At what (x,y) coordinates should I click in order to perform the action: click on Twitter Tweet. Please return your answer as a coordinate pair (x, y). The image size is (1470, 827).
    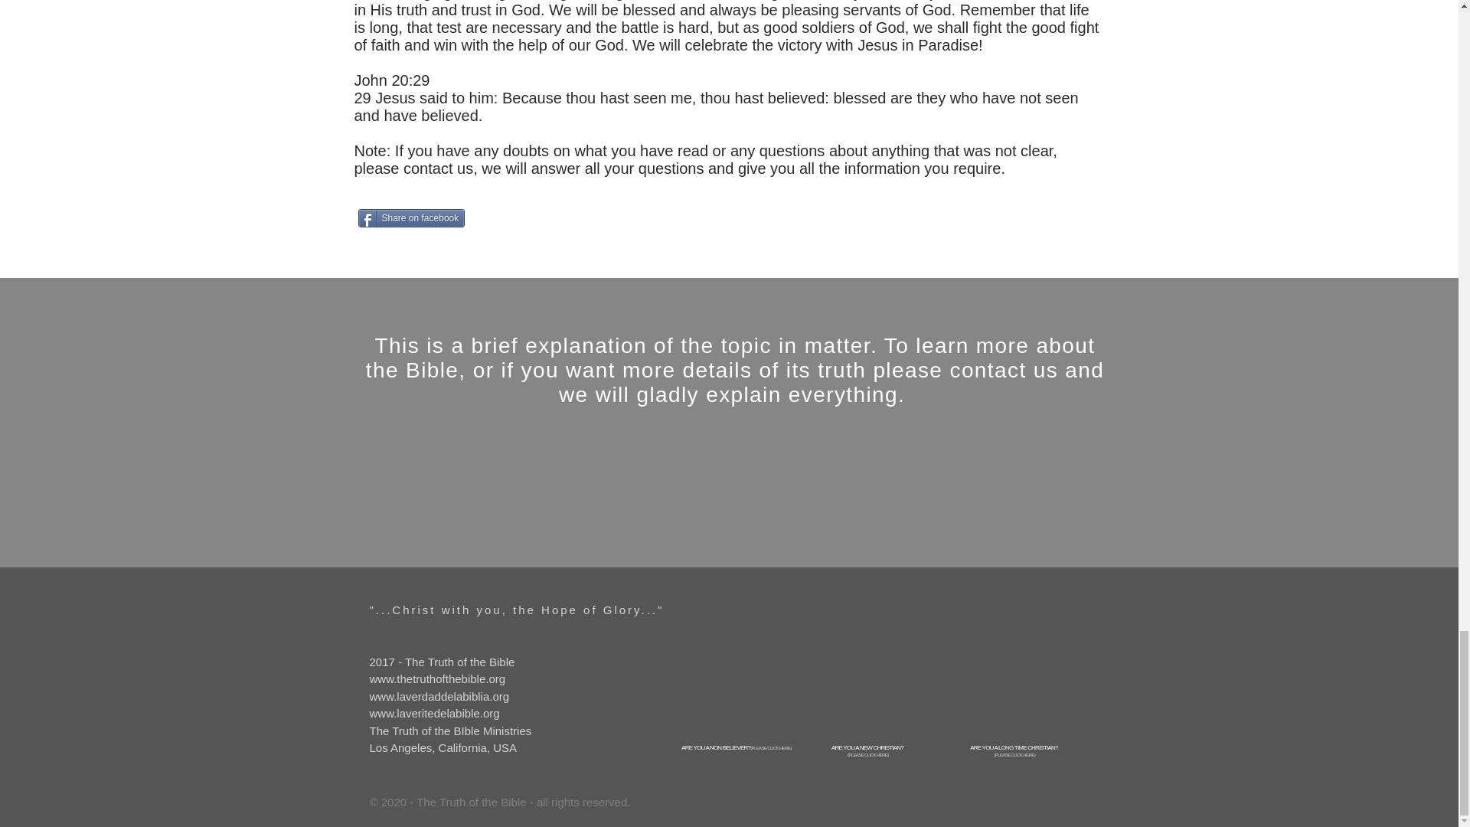
    Looking at the image, I should click on (539, 219).